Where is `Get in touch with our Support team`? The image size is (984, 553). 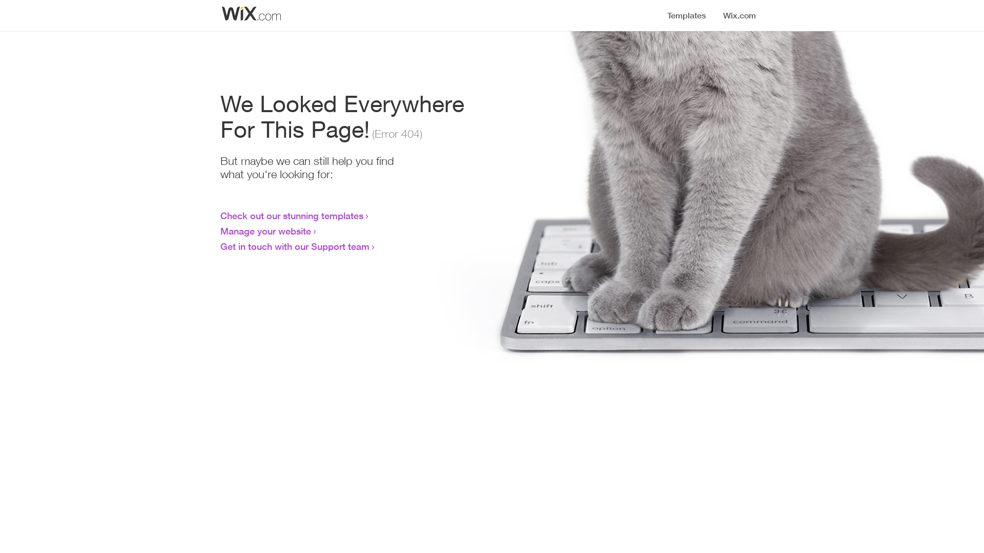
Get in touch with our Support team is located at coordinates (295, 246).